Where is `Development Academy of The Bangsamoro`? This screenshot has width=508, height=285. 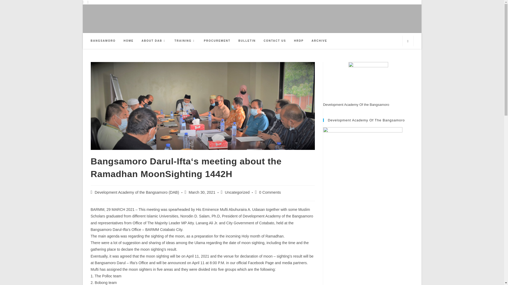
Development Academy of The Bangsamoro is located at coordinates (362, 167).